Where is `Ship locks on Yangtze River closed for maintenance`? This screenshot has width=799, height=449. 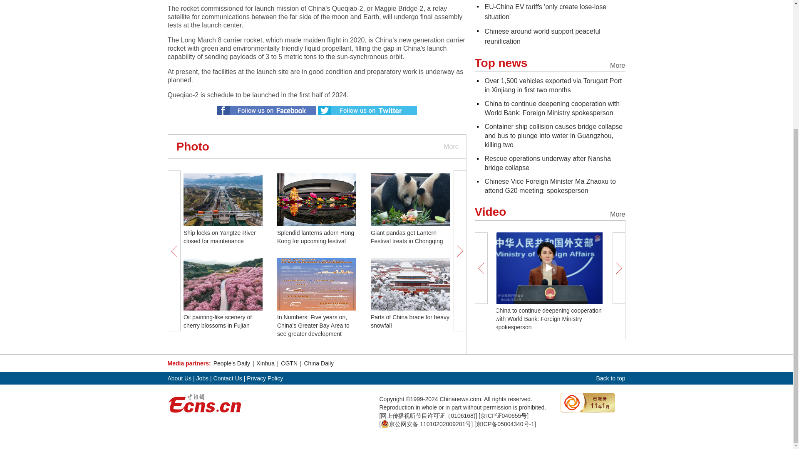 Ship locks on Yangtze River closed for maintenance is located at coordinates (220, 237).